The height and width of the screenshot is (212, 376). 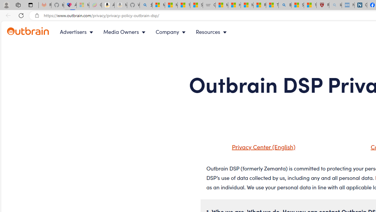 I want to click on Skip navigation to go to main content, so click(x=18, y=24).